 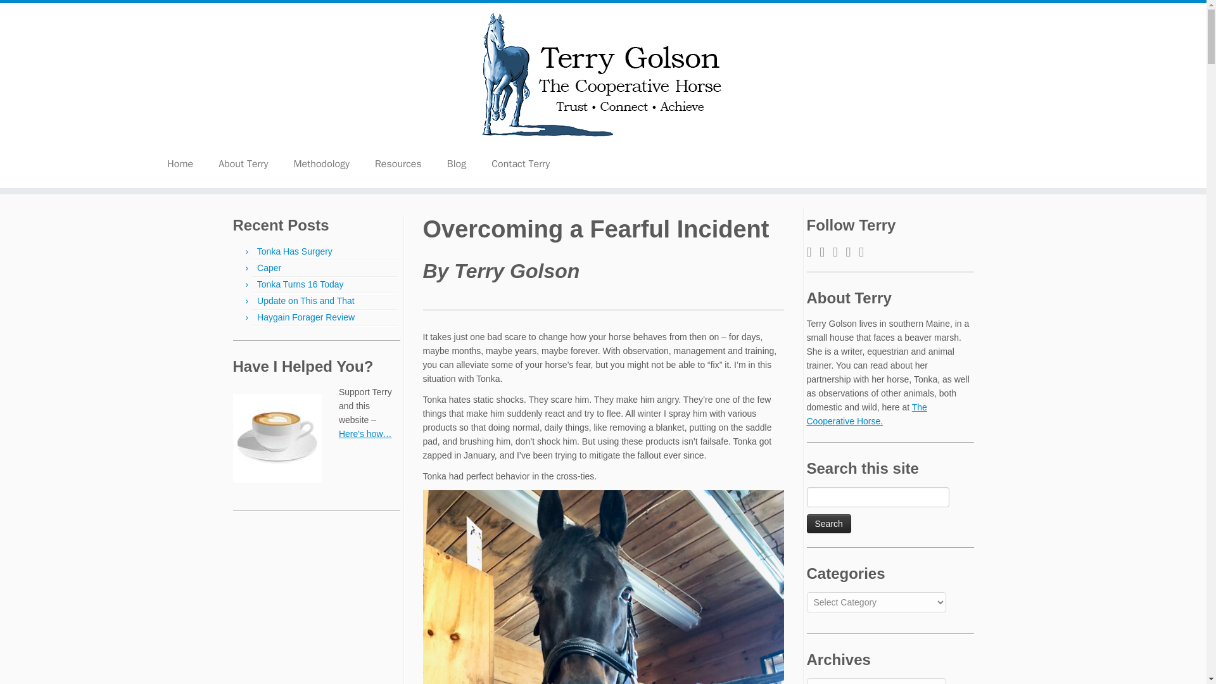 I want to click on Tonka Has Surgery, so click(x=294, y=251).